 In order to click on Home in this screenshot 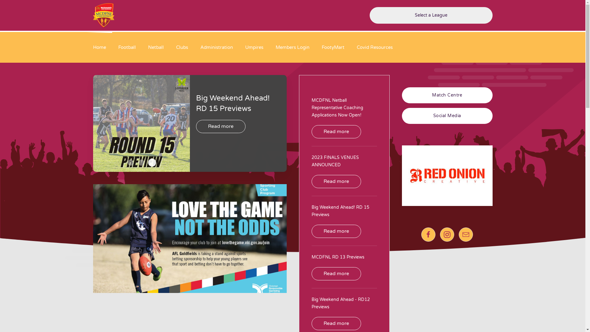, I will do `click(99, 47)`.